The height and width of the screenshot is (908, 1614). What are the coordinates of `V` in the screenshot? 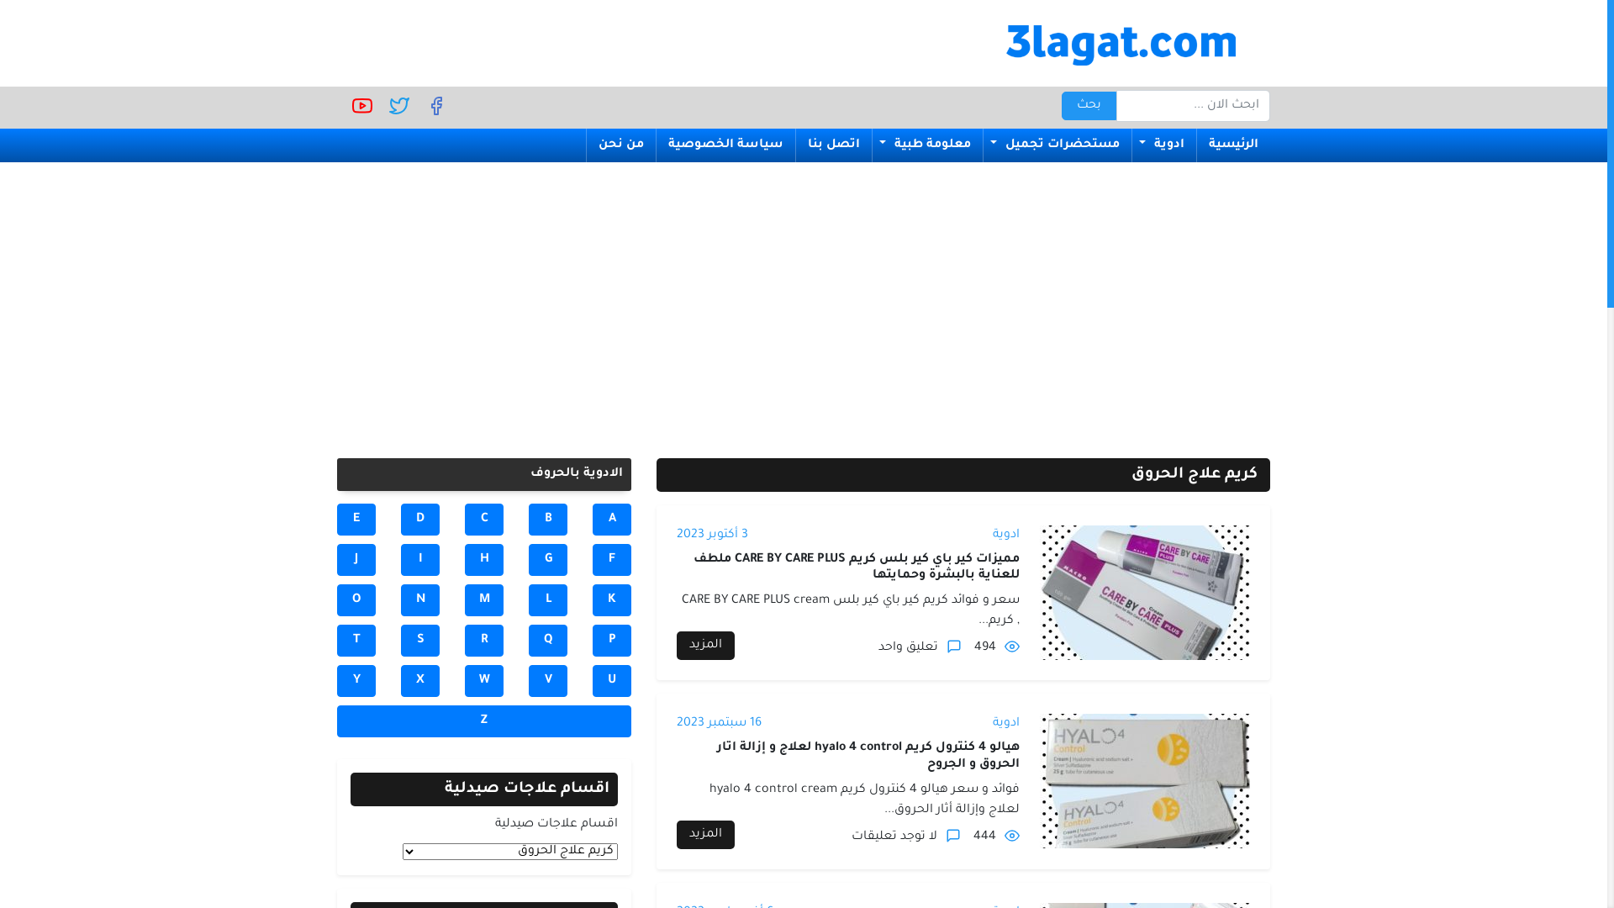 It's located at (548, 681).